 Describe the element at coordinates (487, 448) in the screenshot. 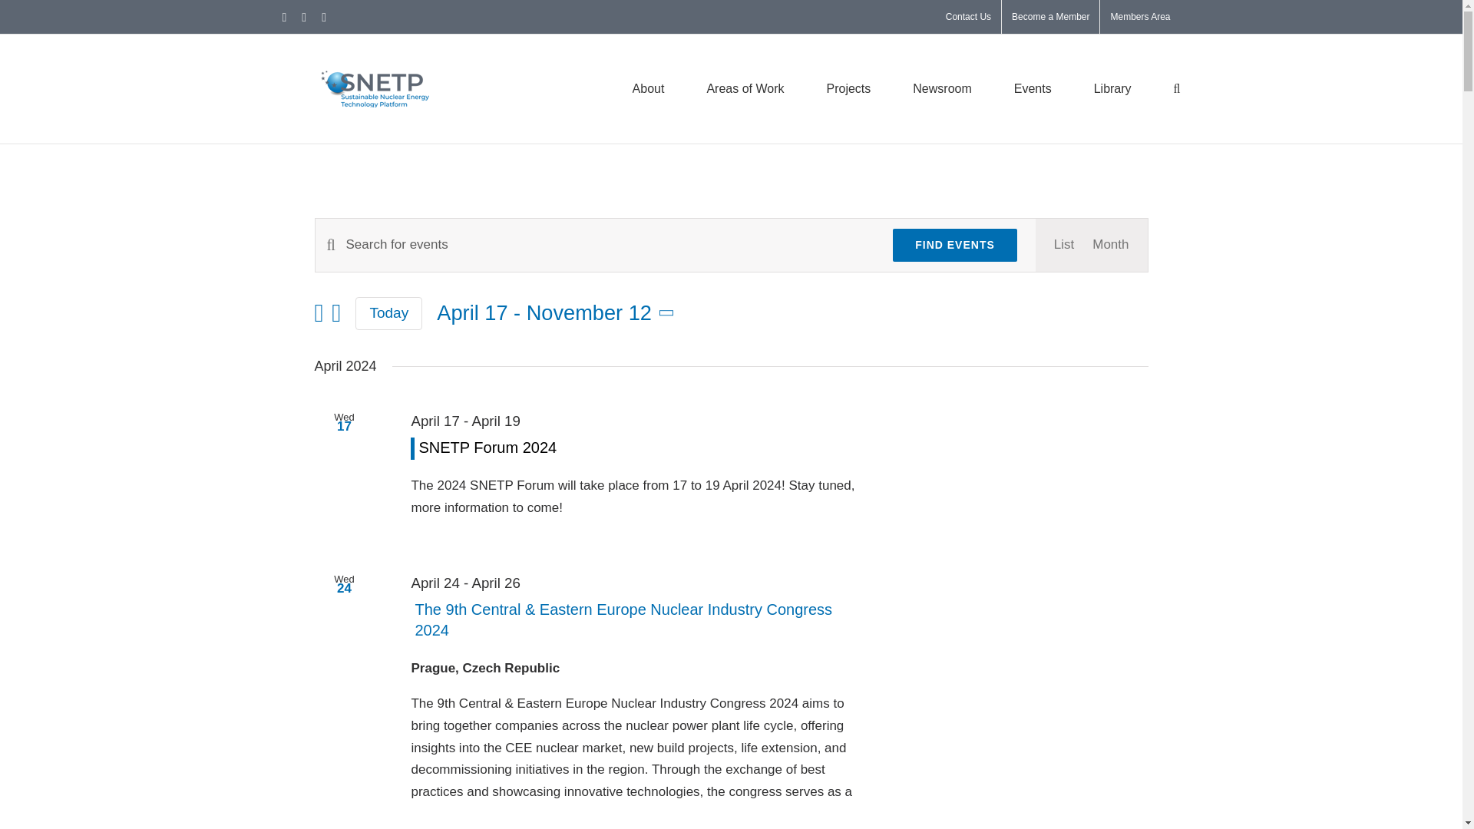

I see `SNETP Forum 2024` at that location.